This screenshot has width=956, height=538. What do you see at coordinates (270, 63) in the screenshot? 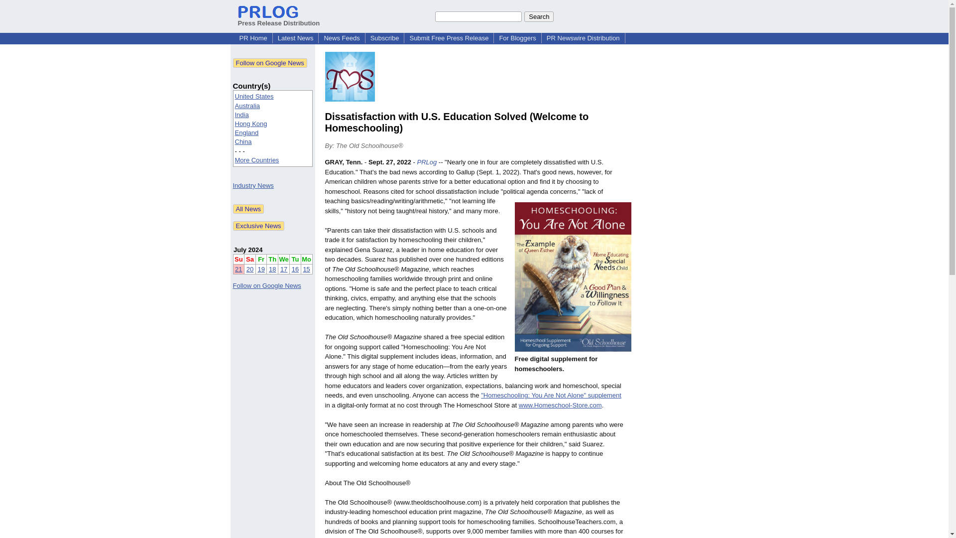
I see `Follow on Google News` at bounding box center [270, 63].